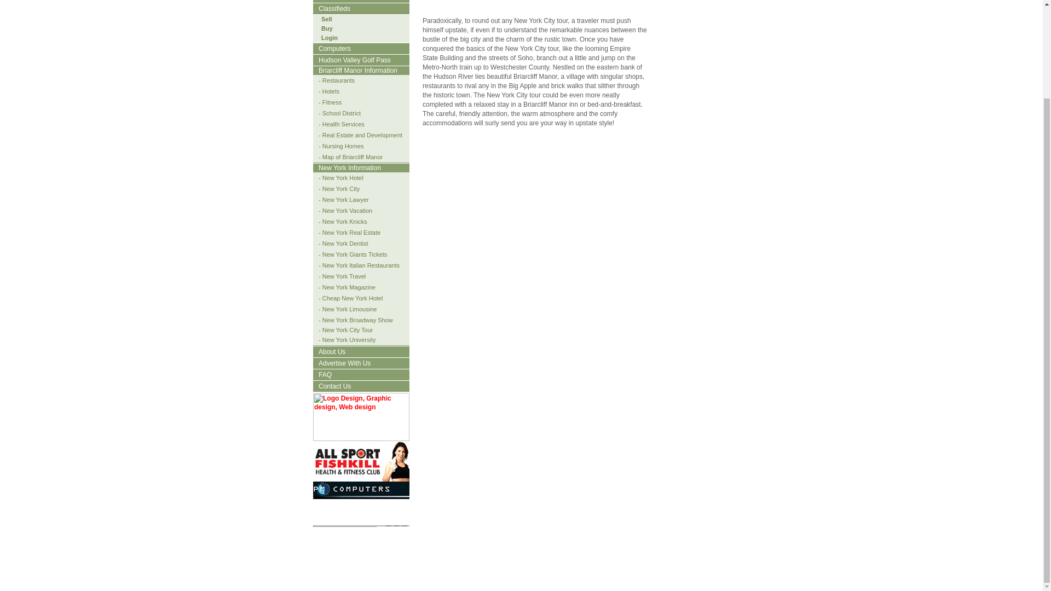 This screenshot has height=591, width=1051. What do you see at coordinates (350, 254) in the screenshot?
I see `- New York Giants Tickets` at bounding box center [350, 254].